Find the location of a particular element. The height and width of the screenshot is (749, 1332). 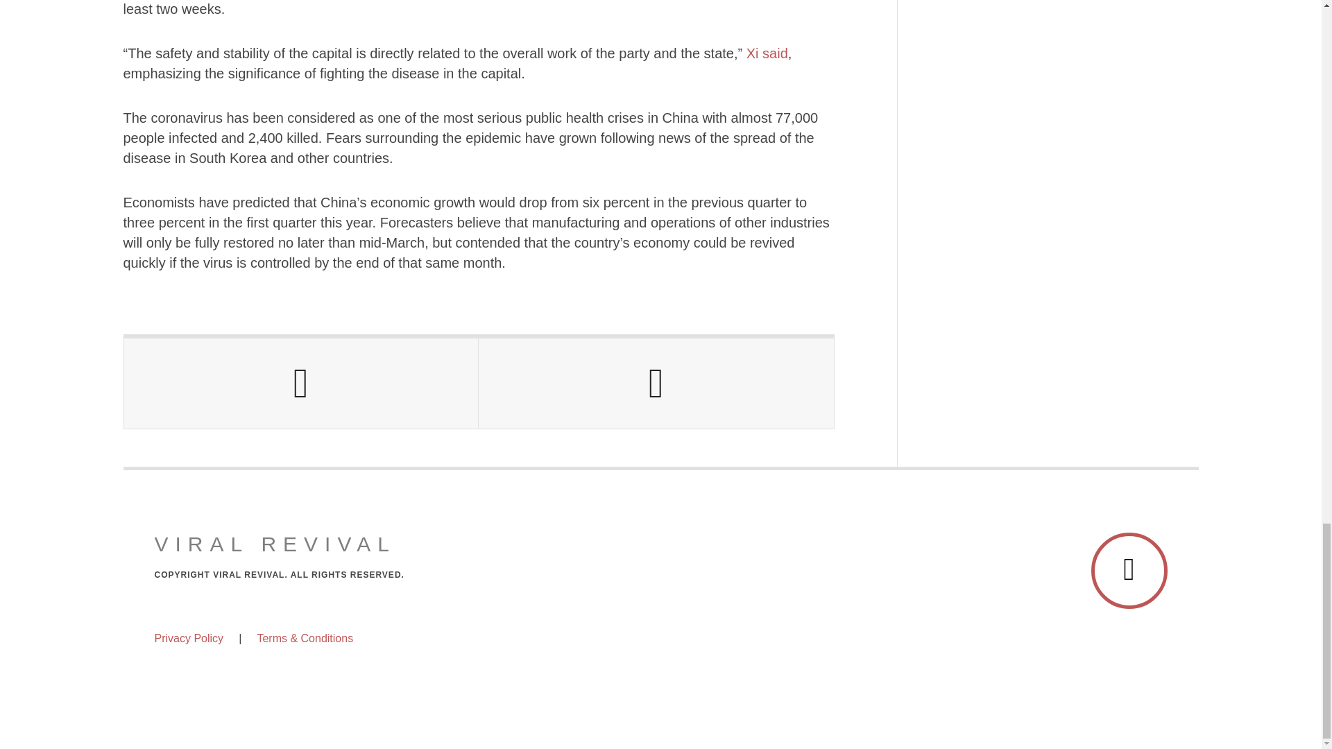

Next Post is located at coordinates (656, 383).